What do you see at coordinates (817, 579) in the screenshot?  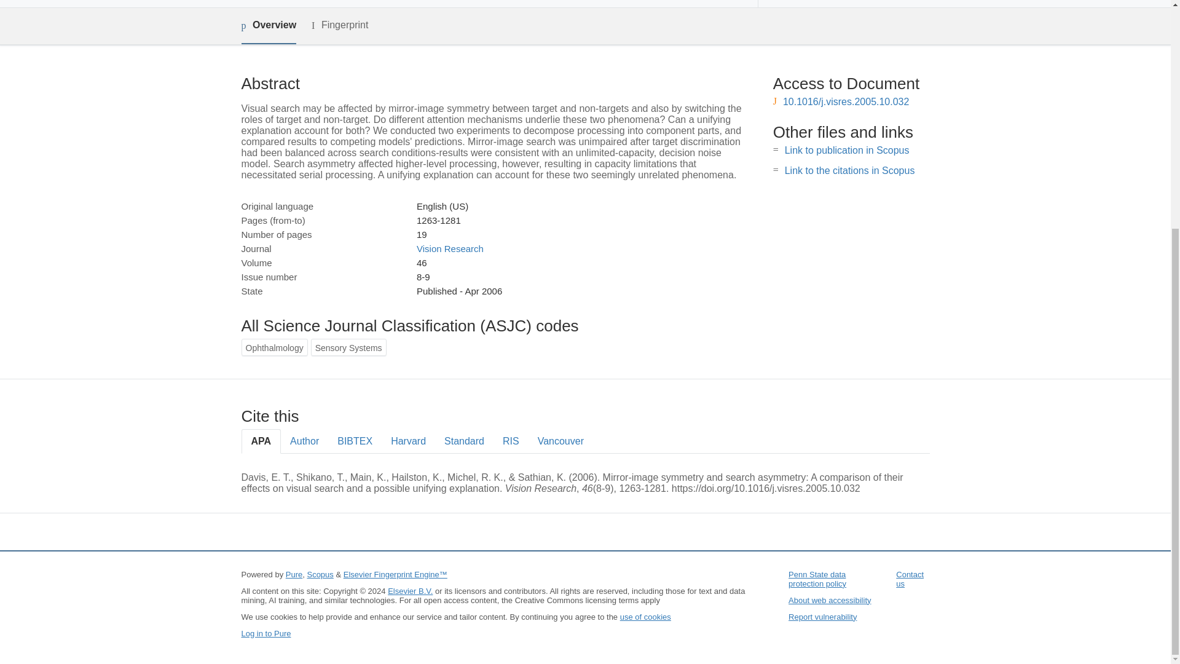 I see `Penn State data protection policy` at bounding box center [817, 579].